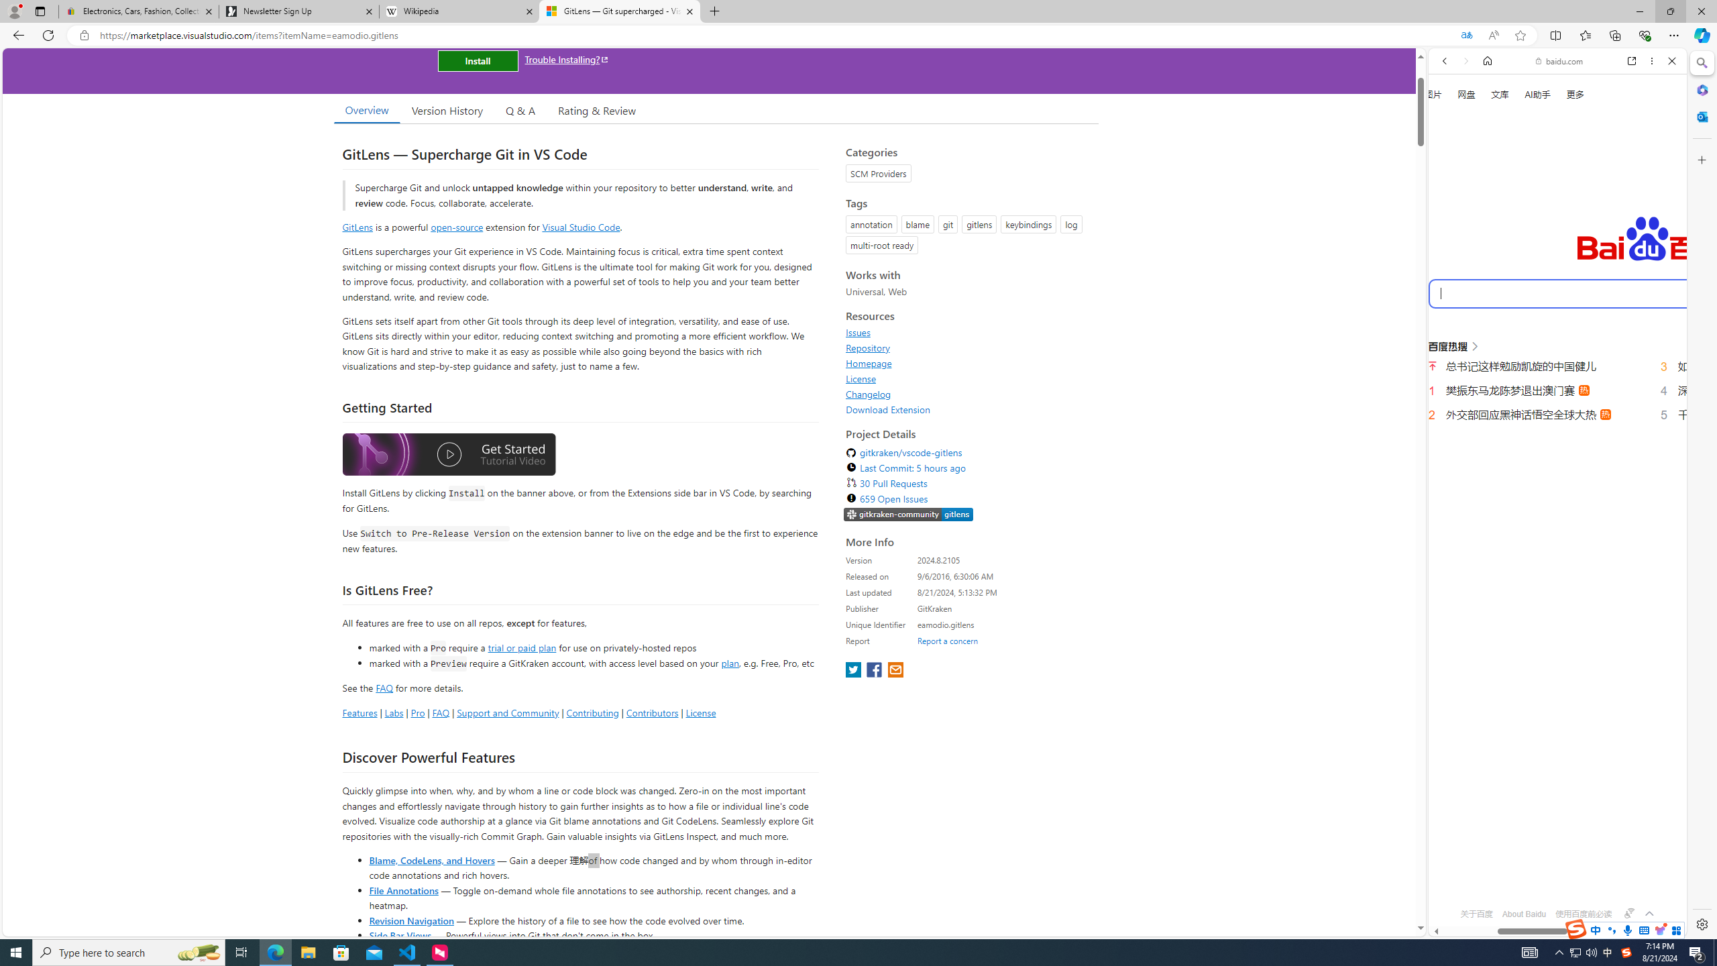 This screenshot has width=1717, height=966. Describe the element at coordinates (1557, 388) in the screenshot. I see `English (US)` at that location.